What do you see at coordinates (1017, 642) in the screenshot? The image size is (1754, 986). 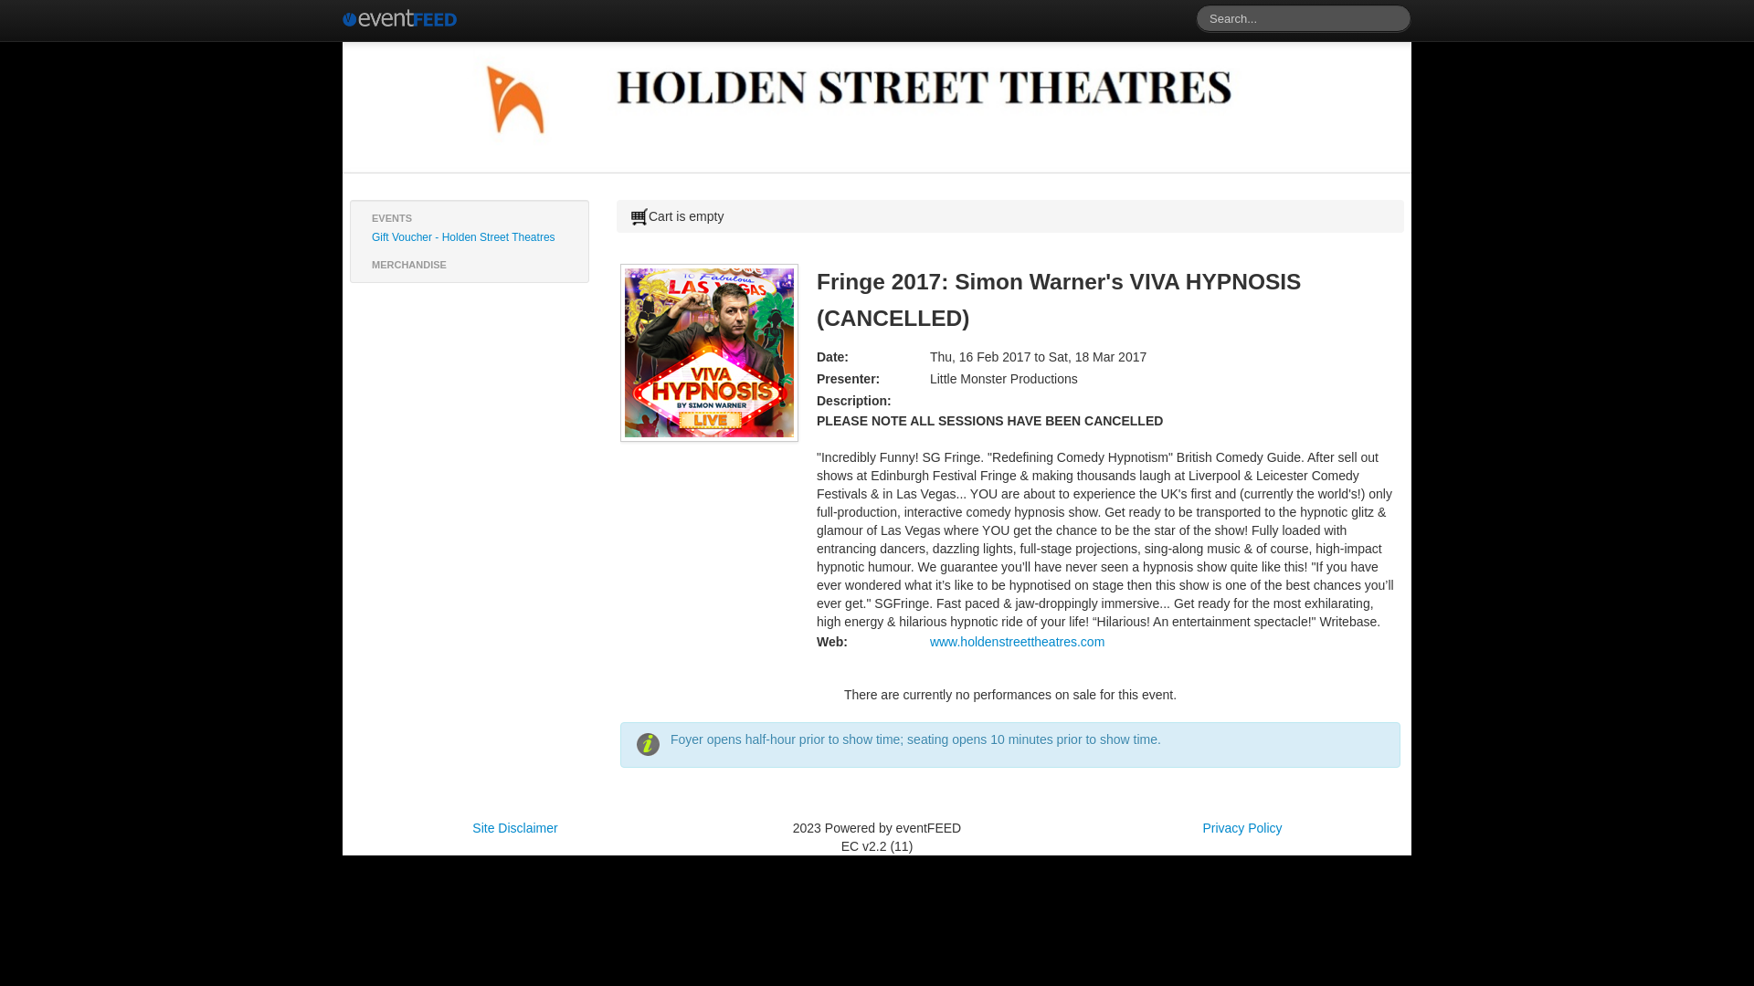 I see `www.holdenstreettheatres.com` at bounding box center [1017, 642].